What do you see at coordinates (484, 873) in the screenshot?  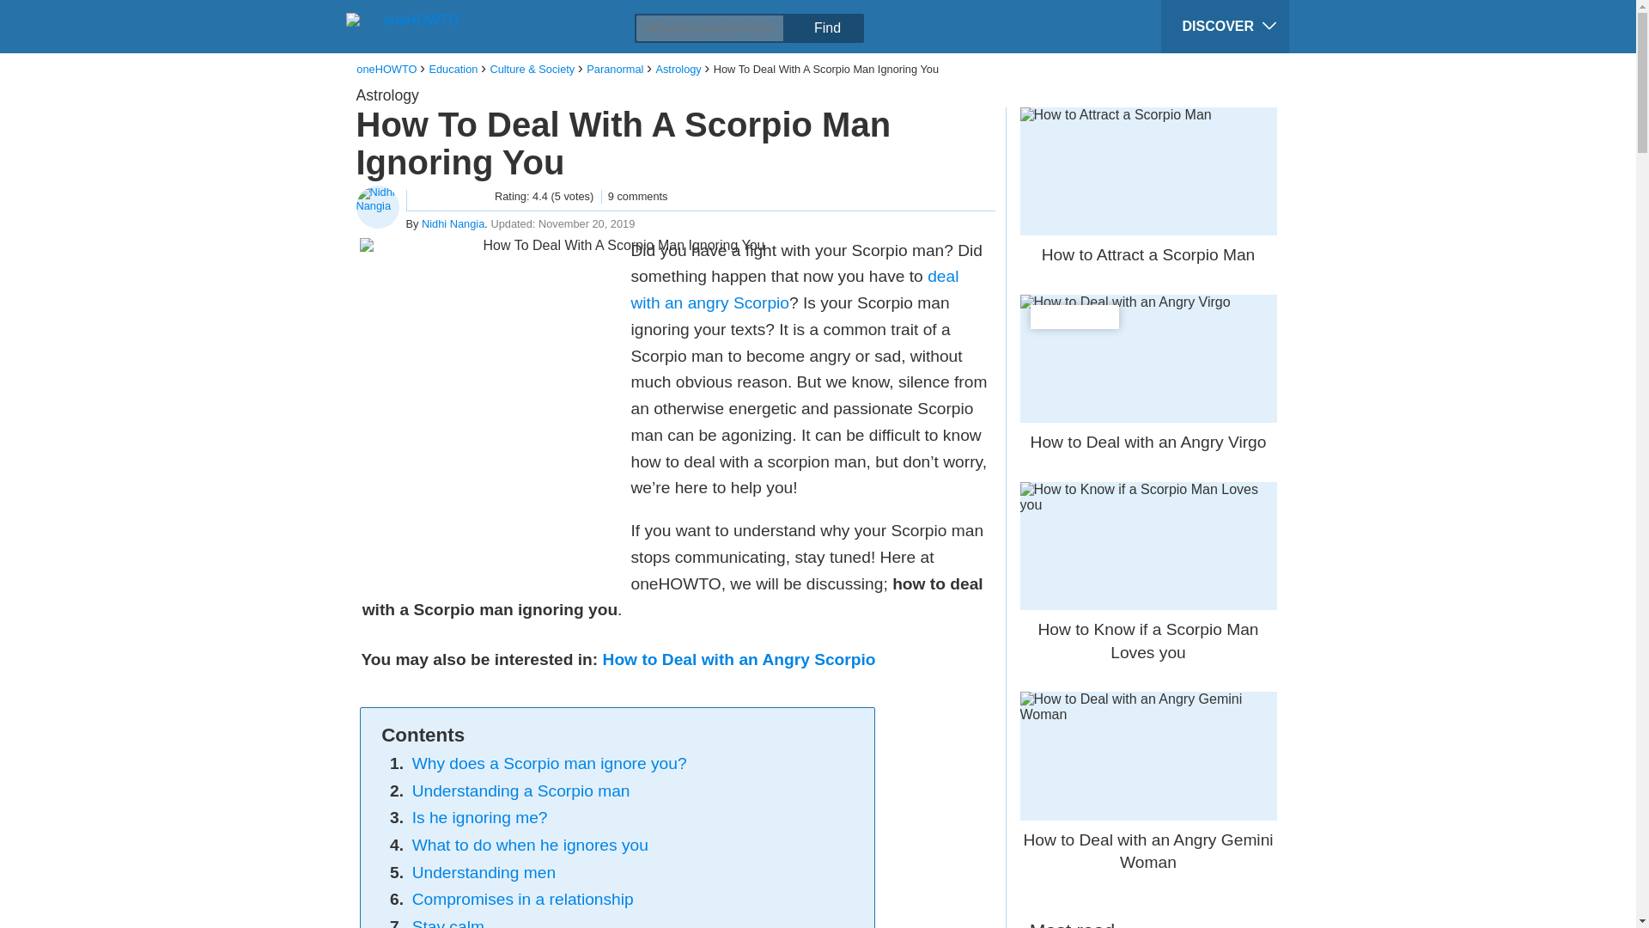 I see `Understanding men` at bounding box center [484, 873].